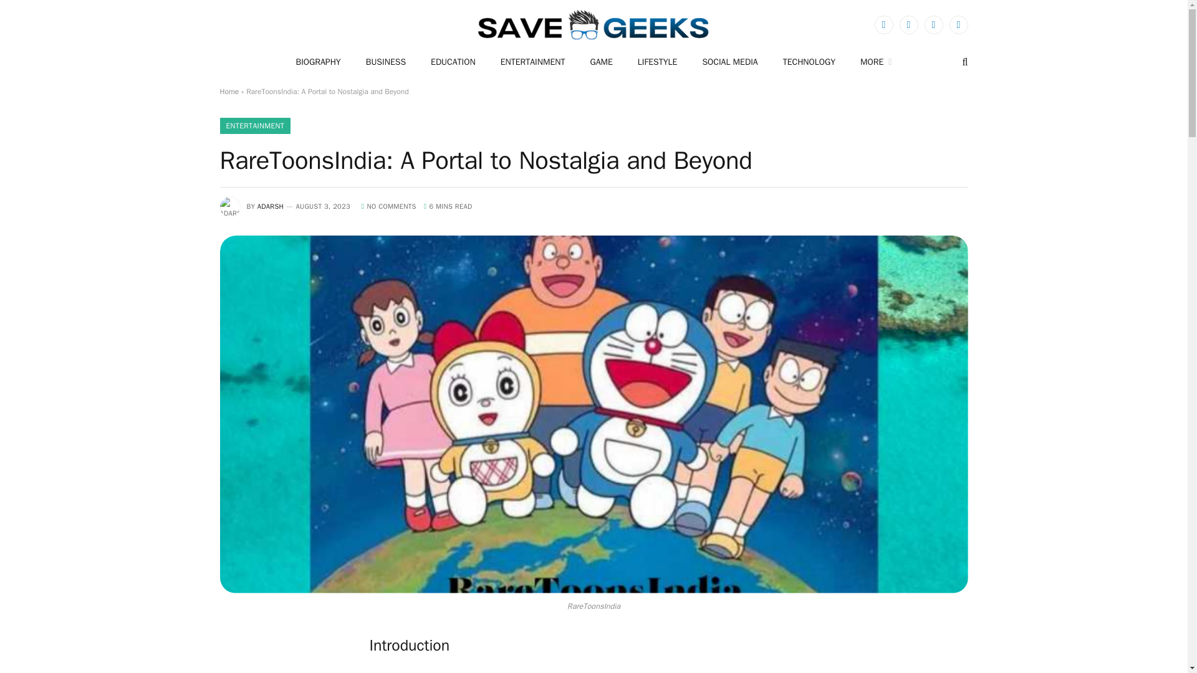 This screenshot has width=1197, height=673. Describe the element at coordinates (254, 126) in the screenshot. I see `ENTERTAINMENT` at that location.